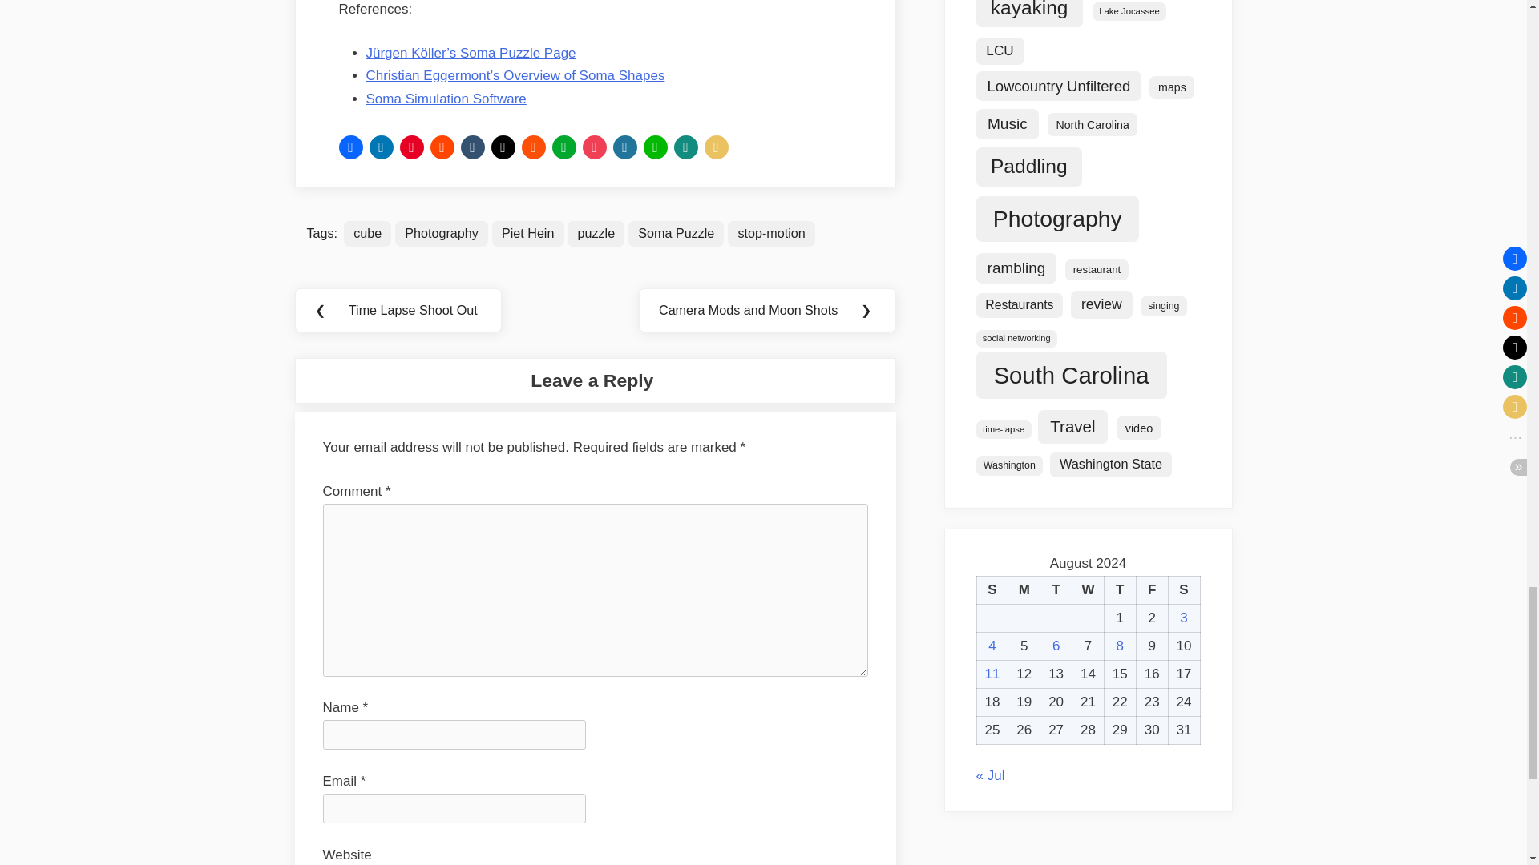 This screenshot has height=865, width=1539. What do you see at coordinates (441, 234) in the screenshot?
I see `Photography` at bounding box center [441, 234].